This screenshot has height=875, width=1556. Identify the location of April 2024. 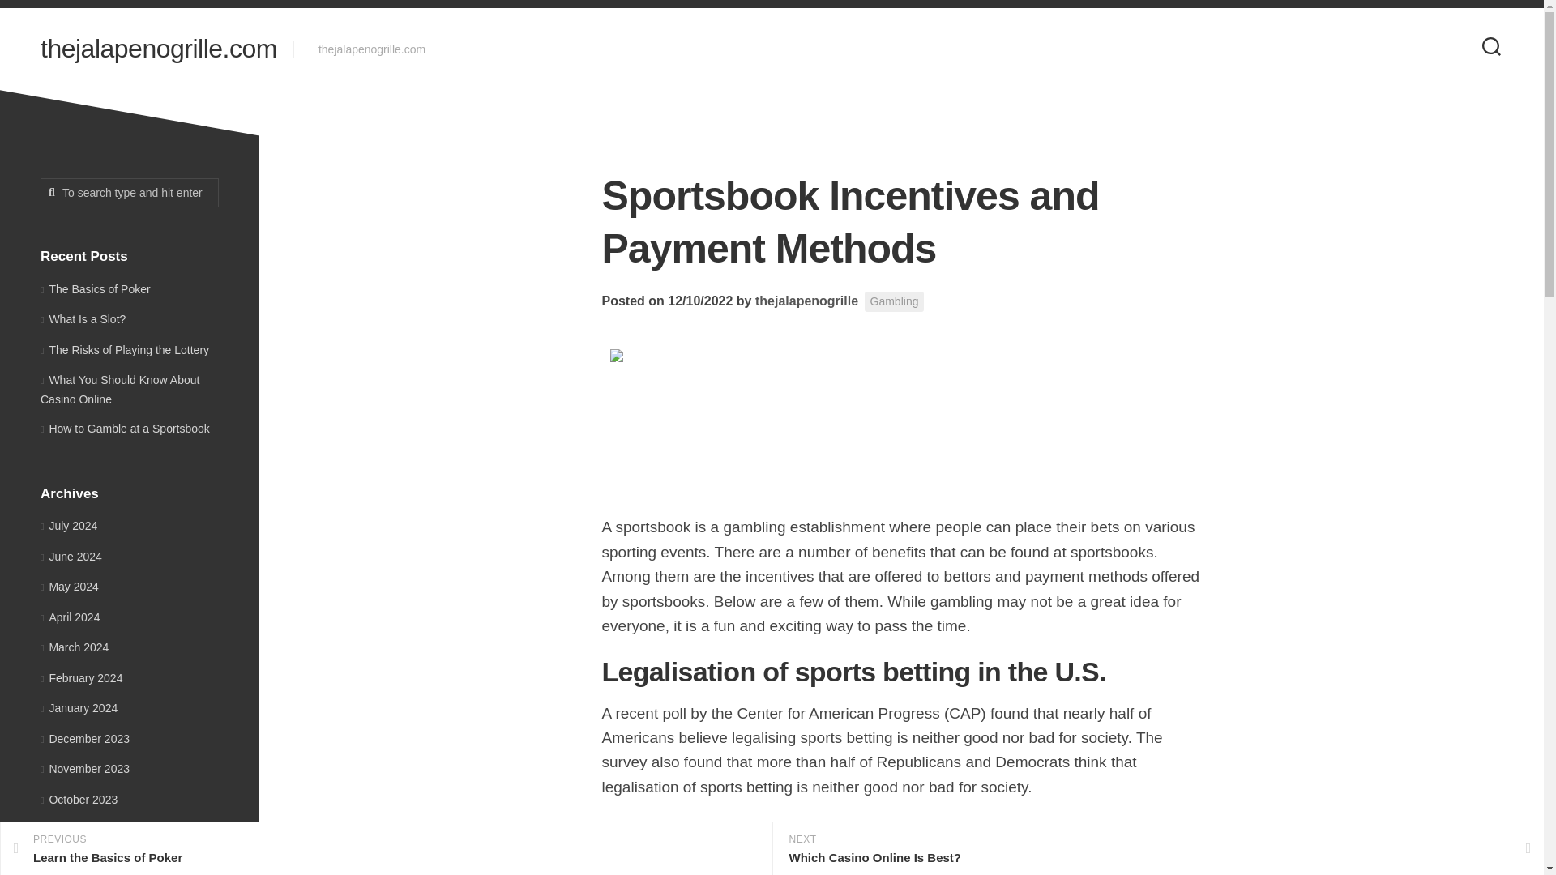
(70, 617).